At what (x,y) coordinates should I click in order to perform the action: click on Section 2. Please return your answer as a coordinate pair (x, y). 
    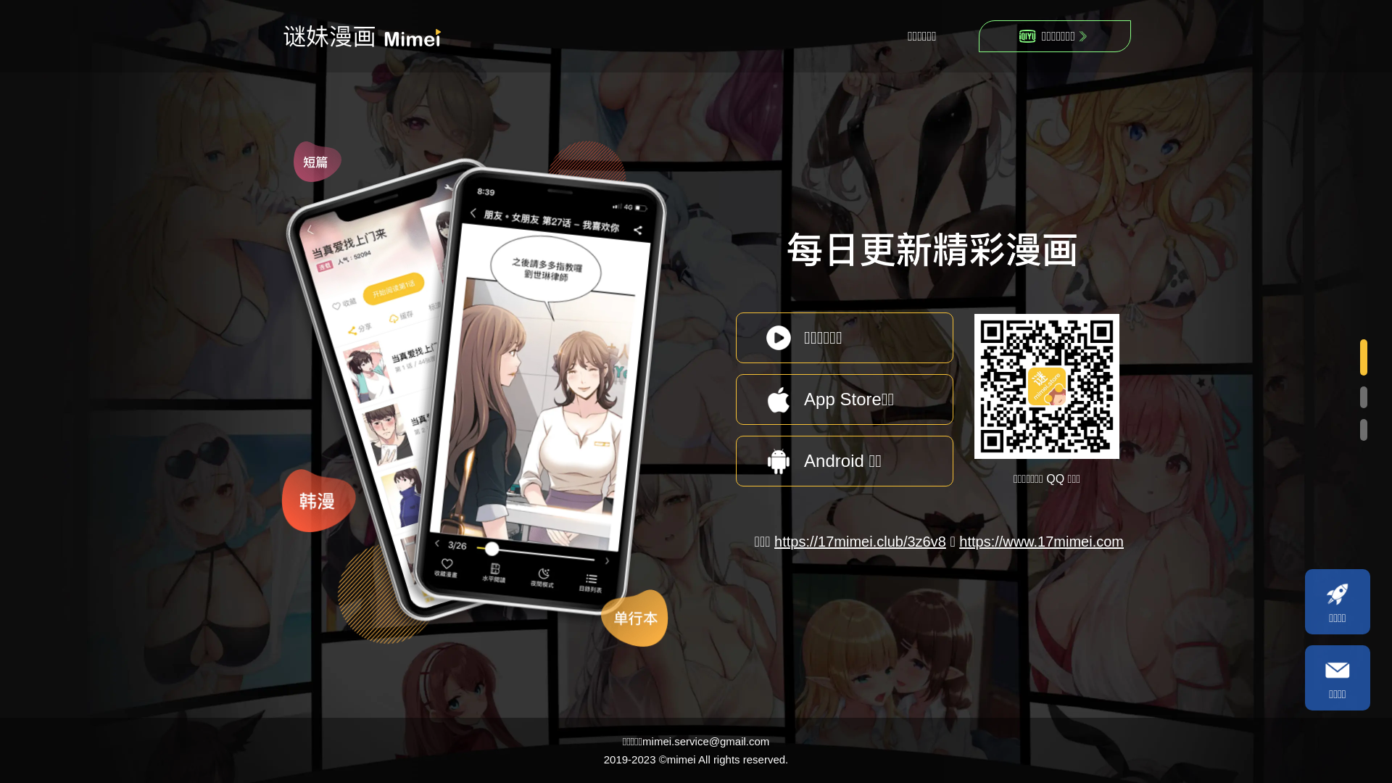
    Looking at the image, I should click on (1362, 399).